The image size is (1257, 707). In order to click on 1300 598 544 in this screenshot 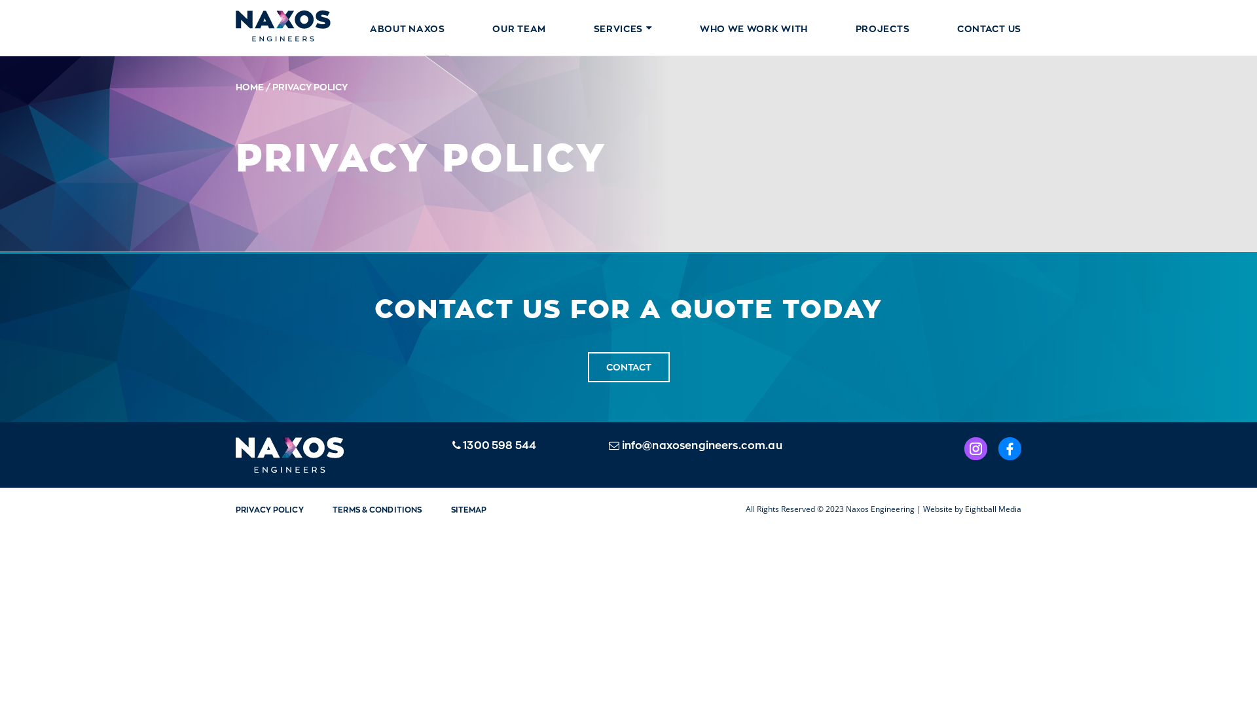, I will do `click(494, 445)`.